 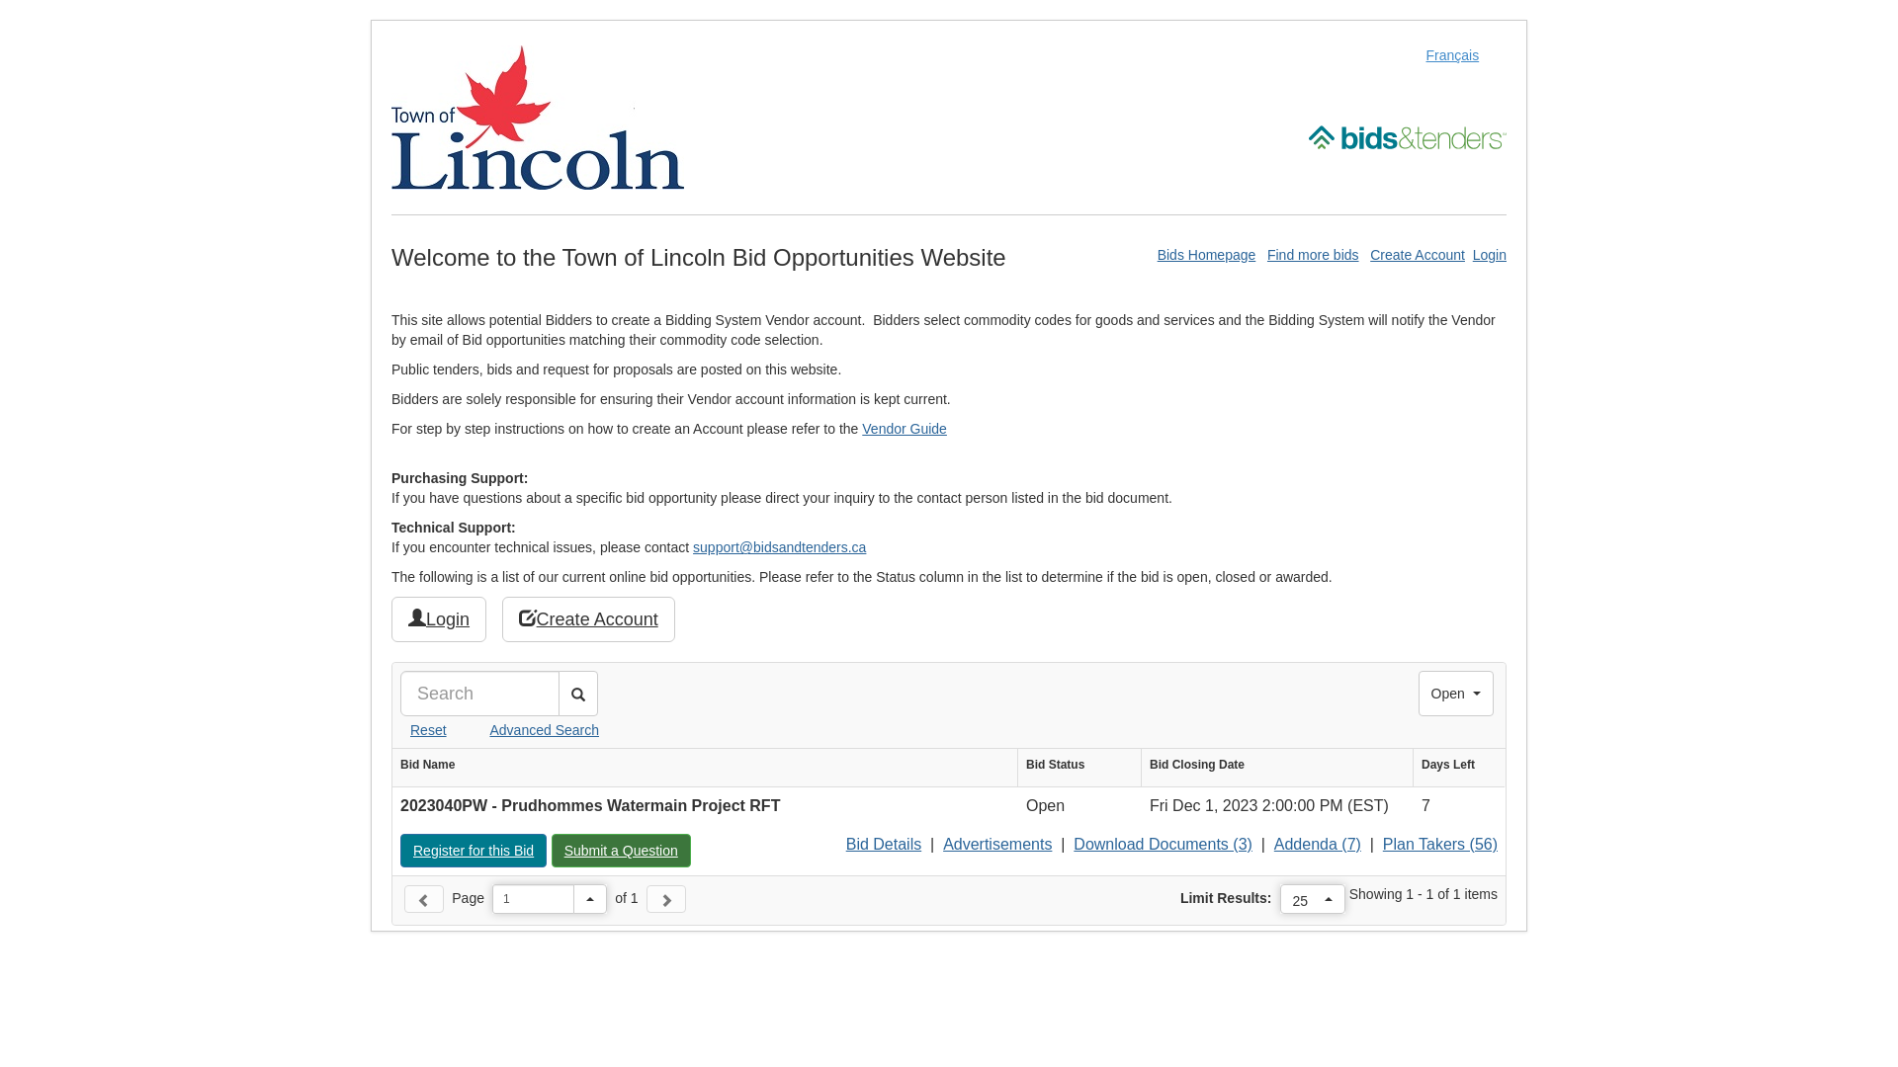 I want to click on Open
Toggle Filters, so click(x=1456, y=694).